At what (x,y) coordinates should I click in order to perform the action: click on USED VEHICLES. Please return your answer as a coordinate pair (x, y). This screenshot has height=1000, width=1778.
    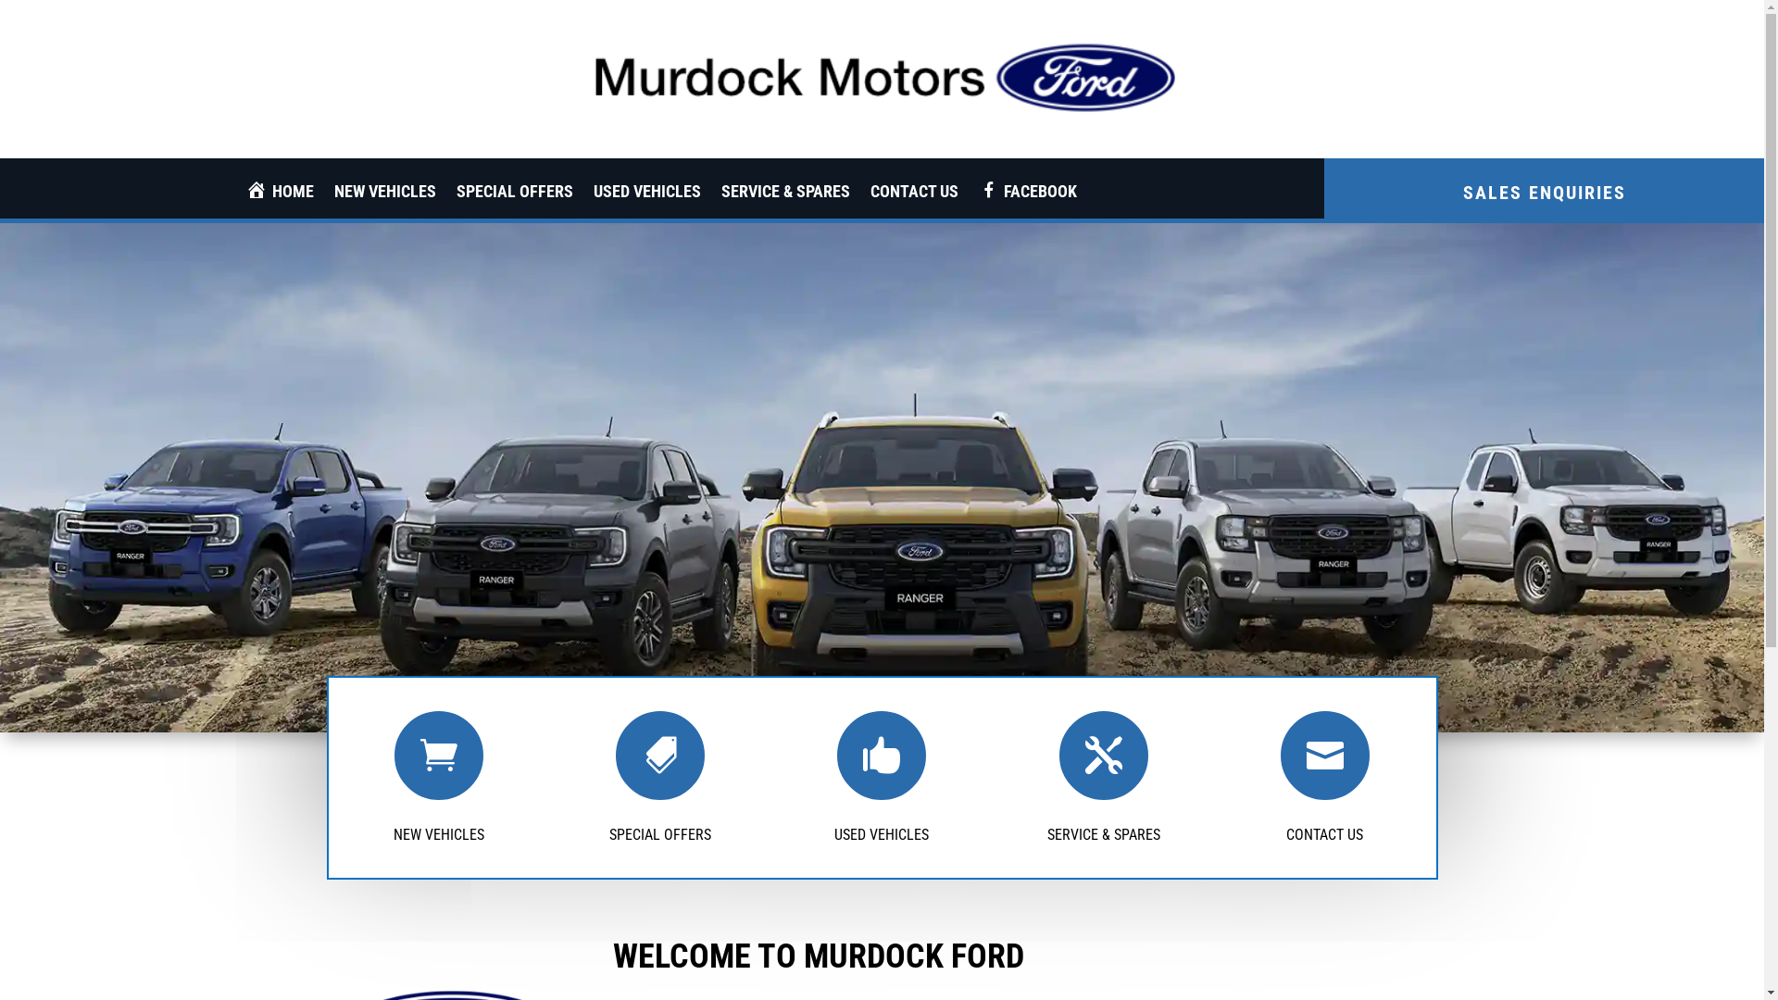
    Looking at the image, I should click on (647, 194).